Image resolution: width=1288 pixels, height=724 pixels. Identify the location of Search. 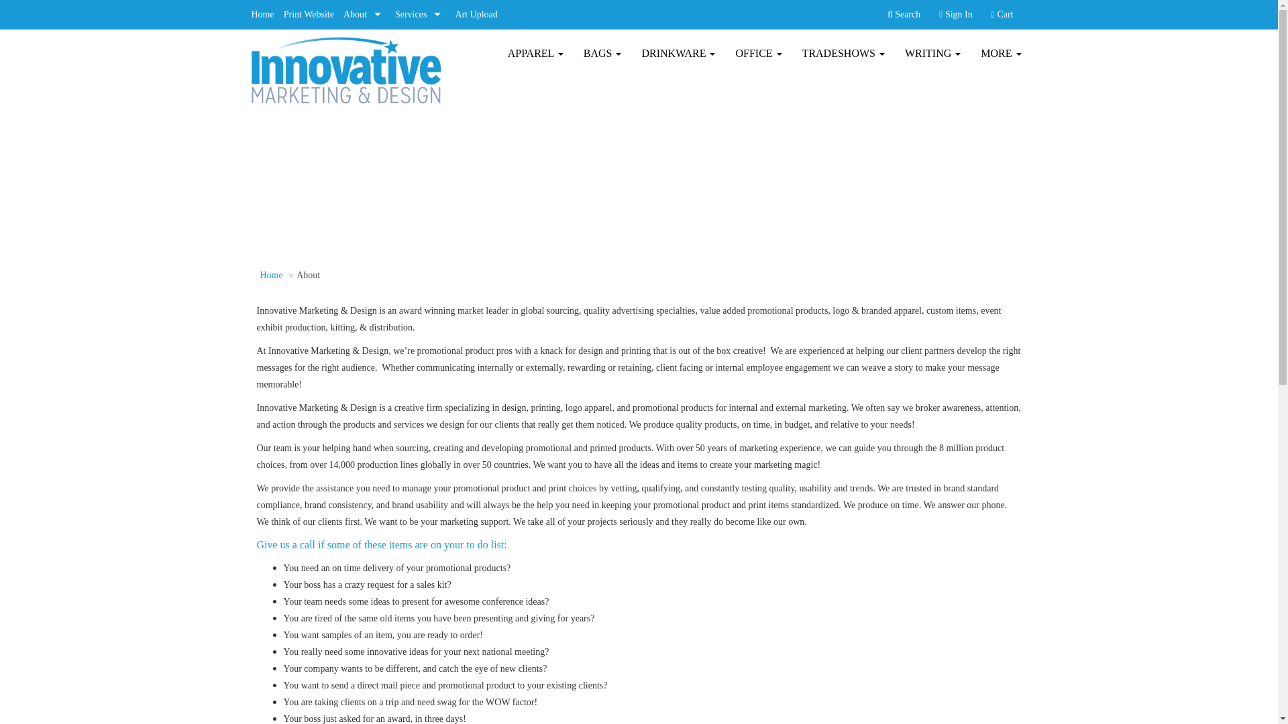
(903, 15).